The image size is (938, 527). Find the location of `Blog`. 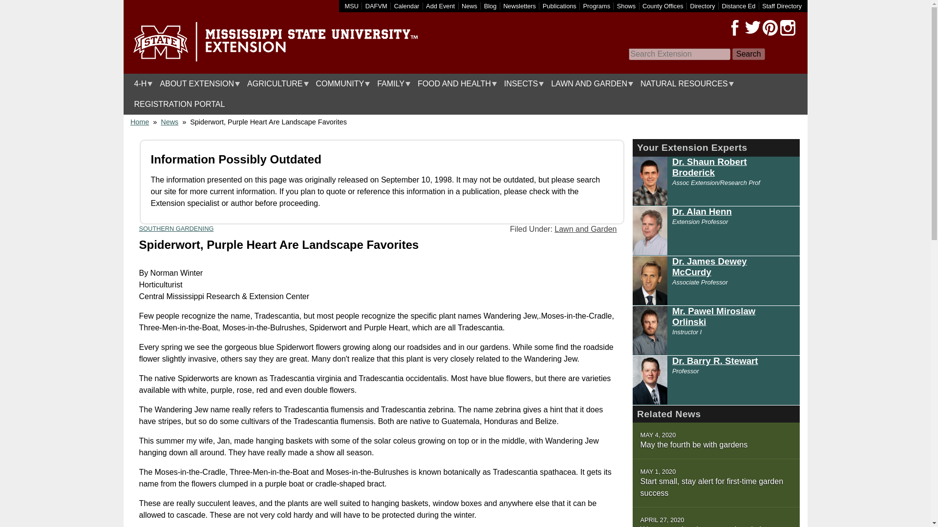

Blog is located at coordinates (490, 6).